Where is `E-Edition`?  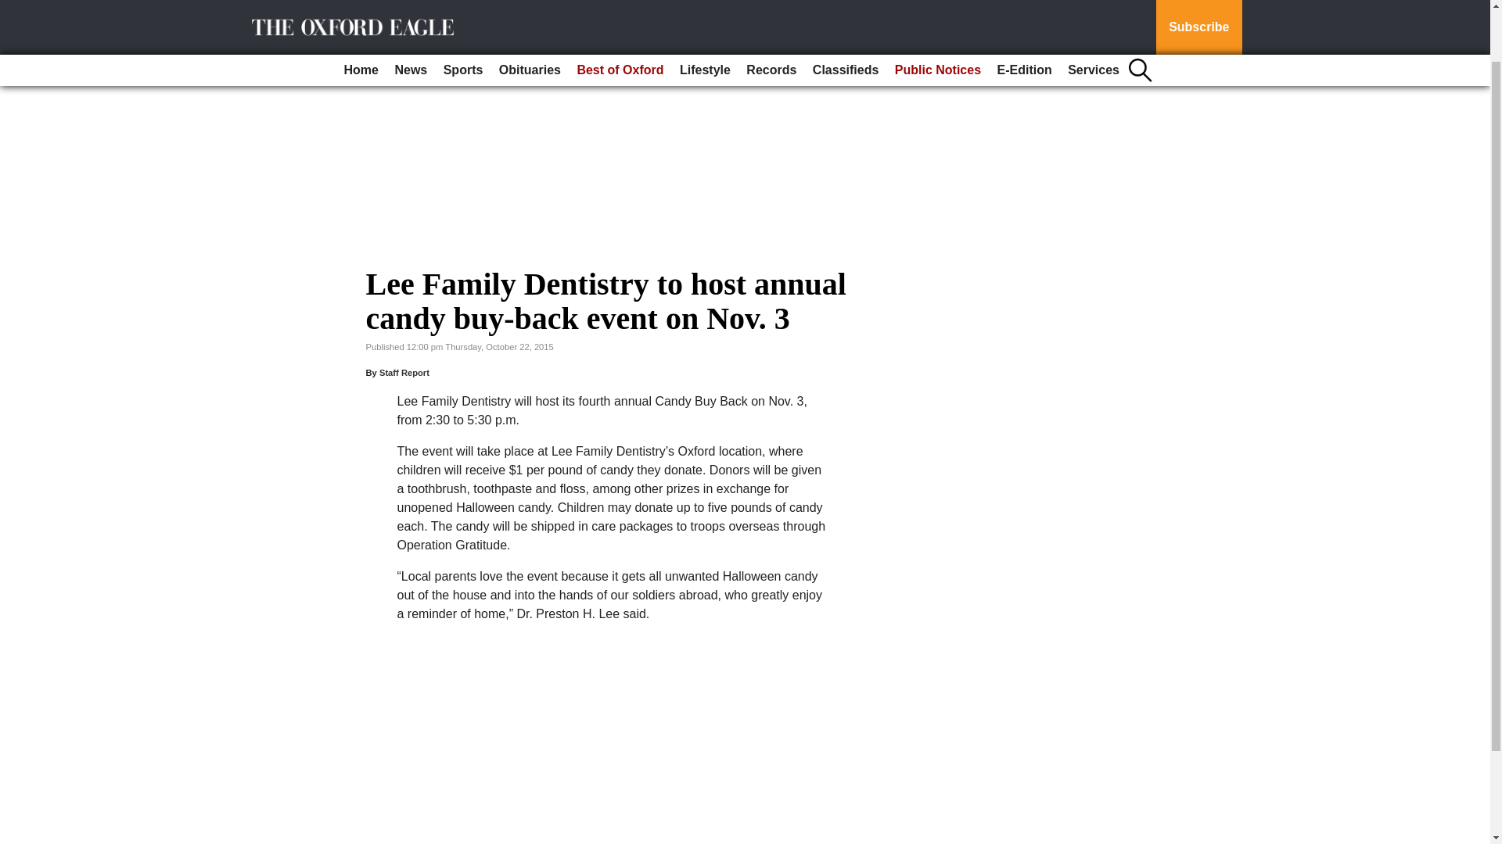
E-Edition is located at coordinates (1023, 13).